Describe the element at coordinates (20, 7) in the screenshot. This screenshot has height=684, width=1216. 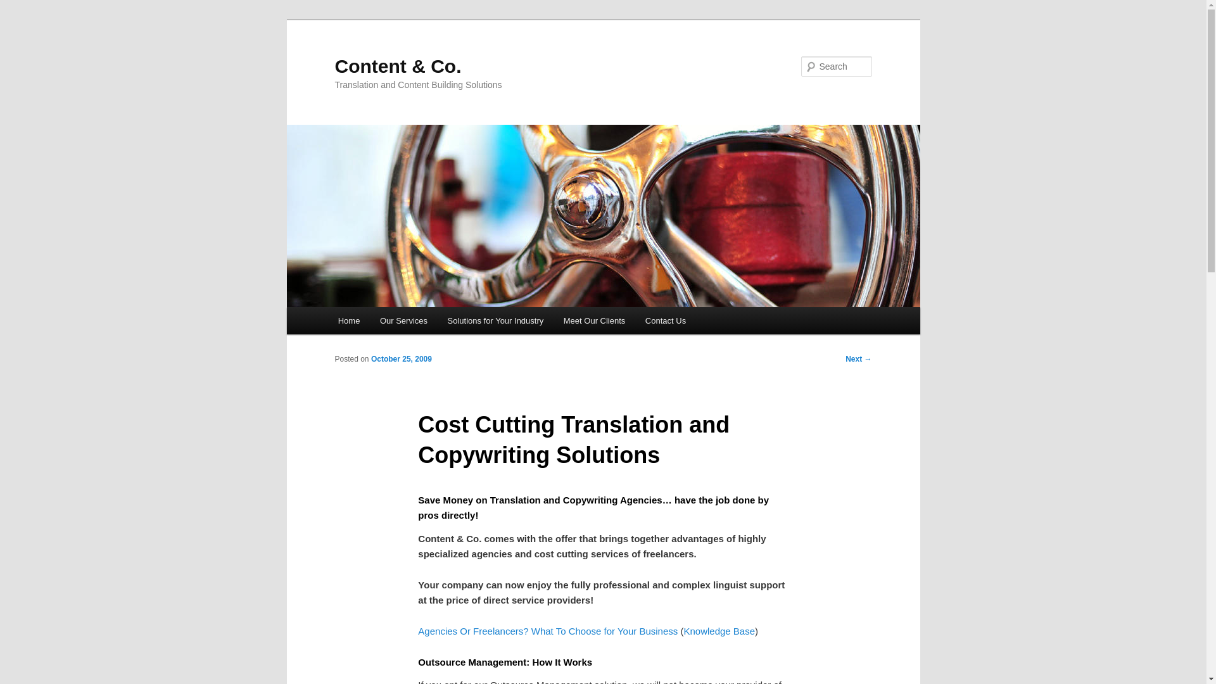
I see `Search` at that location.